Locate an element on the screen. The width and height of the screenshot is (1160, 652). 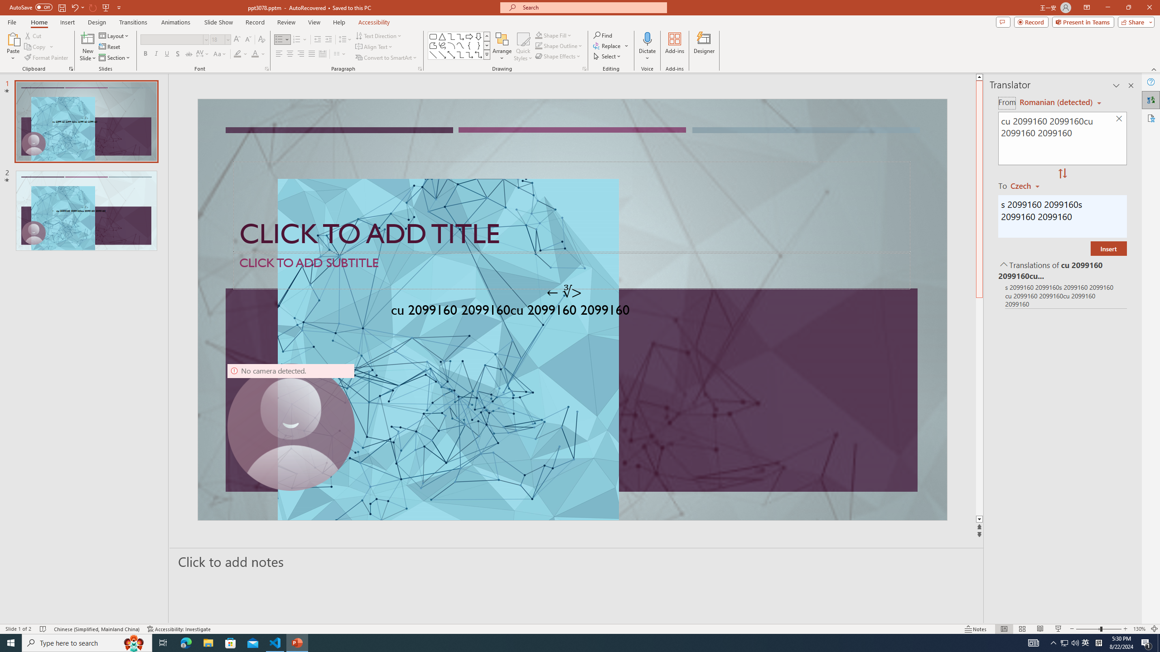
Bullets is located at coordinates (282, 40).